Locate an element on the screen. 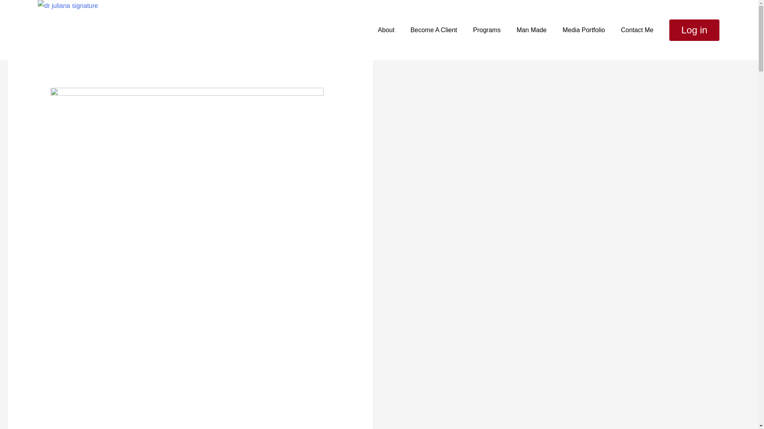 This screenshot has height=429, width=764. Log in is located at coordinates (694, 30).